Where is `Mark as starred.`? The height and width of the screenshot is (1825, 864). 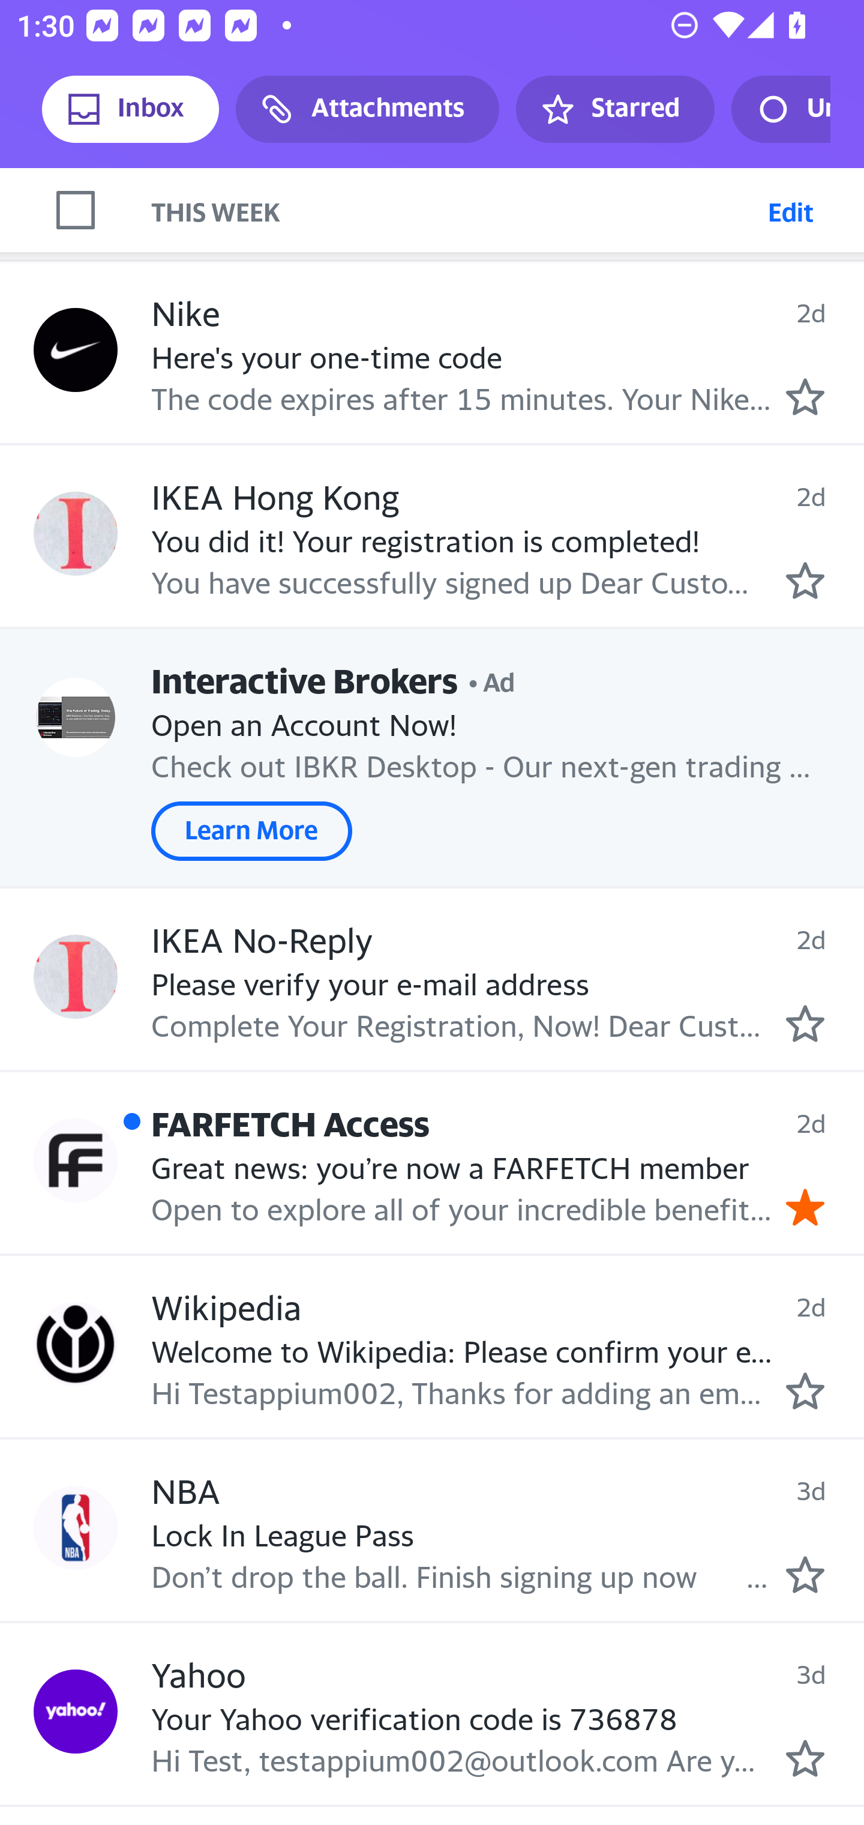 Mark as starred. is located at coordinates (805, 1574).